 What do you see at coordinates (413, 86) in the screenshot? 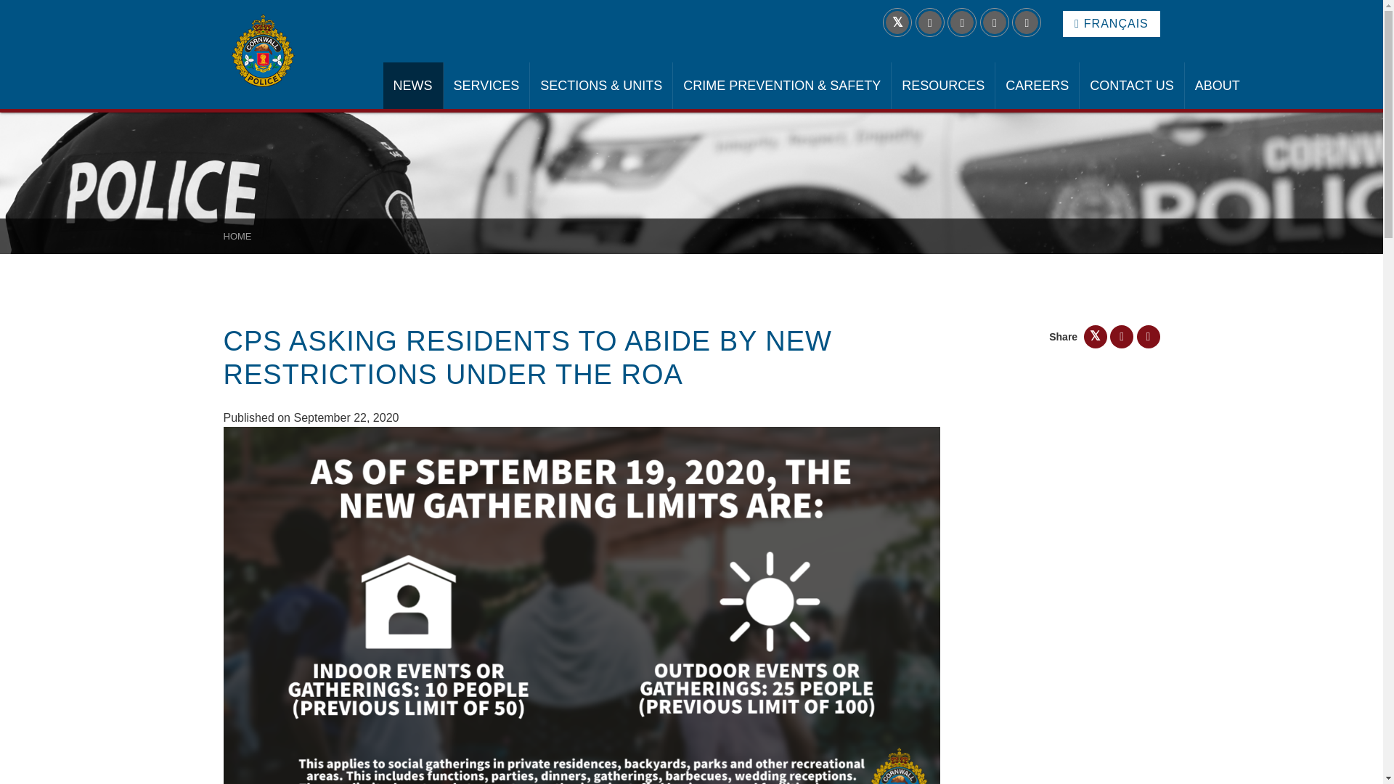
I see `NEWS` at bounding box center [413, 86].